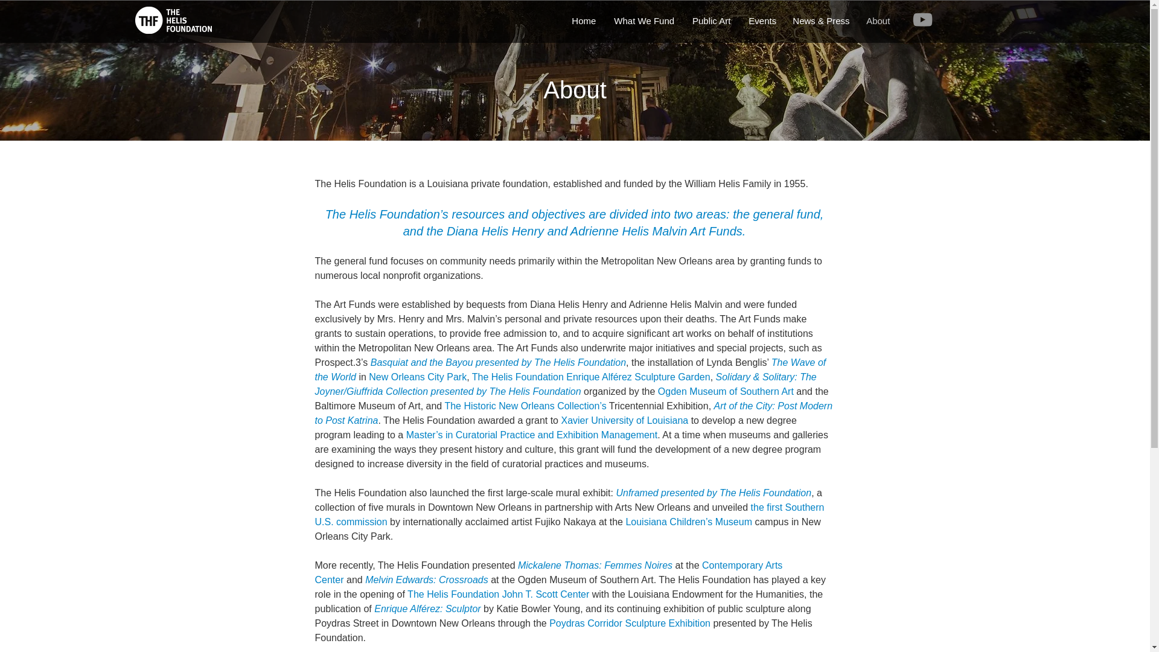  I want to click on Public Art, so click(710, 21).